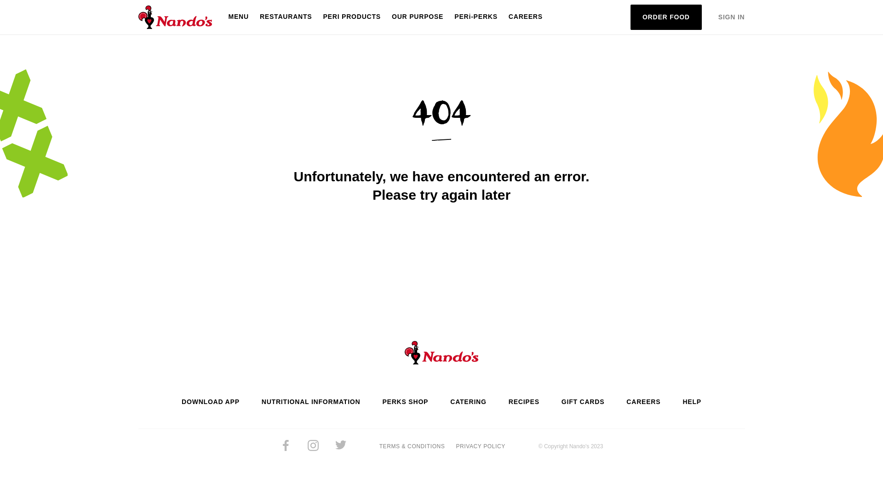 The width and height of the screenshot is (883, 497). Describe the element at coordinates (476, 17) in the screenshot. I see `PERi-PERKS` at that location.